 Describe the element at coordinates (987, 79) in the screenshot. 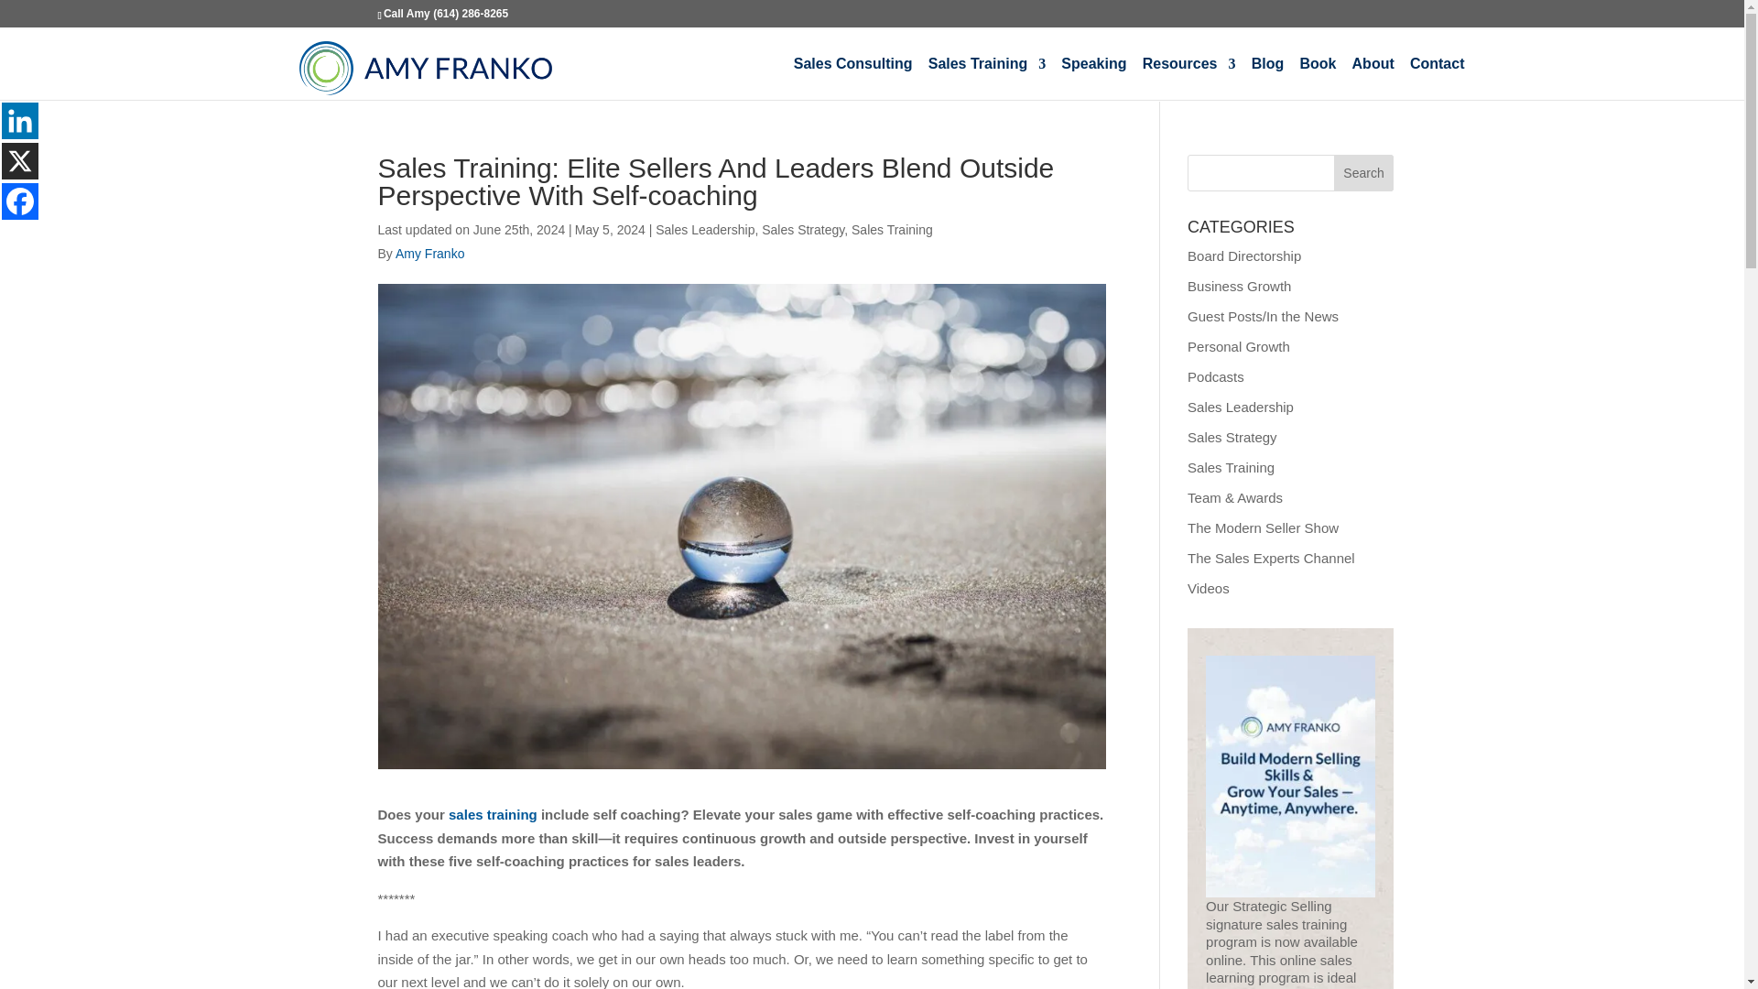

I see `Sales Training` at that location.